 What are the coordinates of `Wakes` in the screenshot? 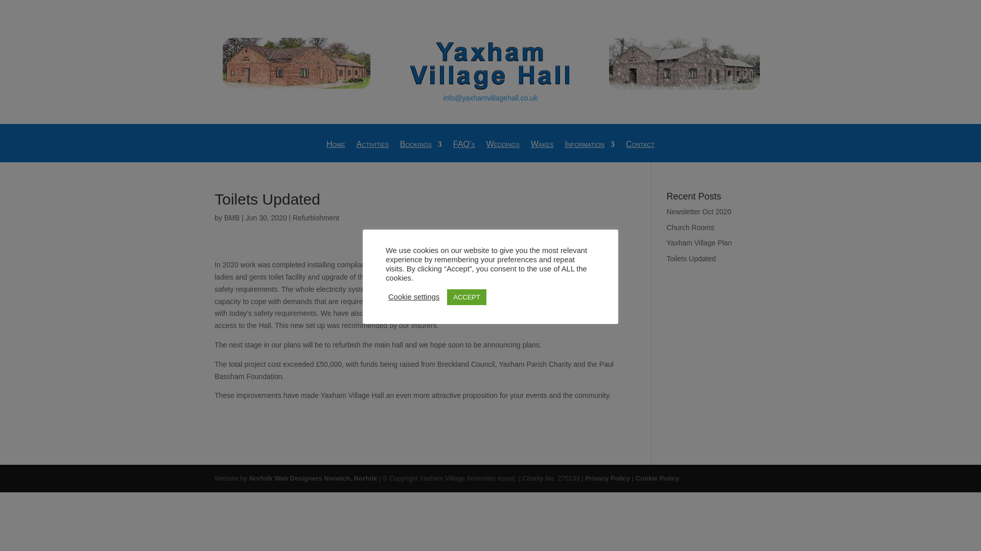 It's located at (542, 152).